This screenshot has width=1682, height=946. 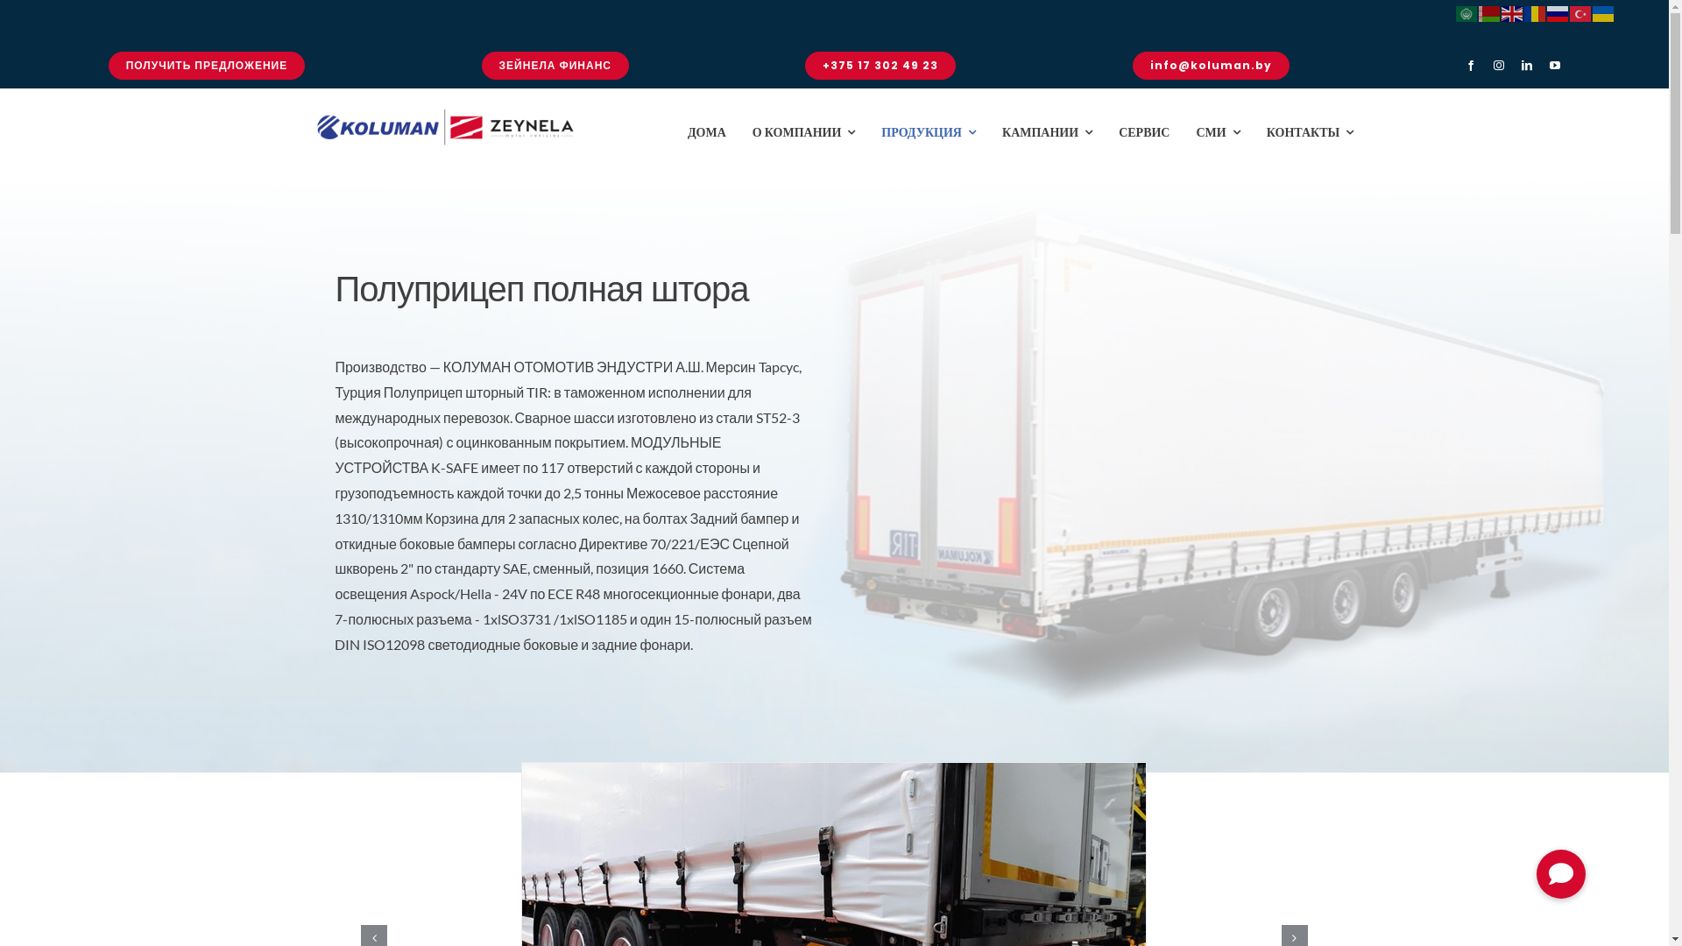 I want to click on Ukrainian, so click(x=1604, y=12).